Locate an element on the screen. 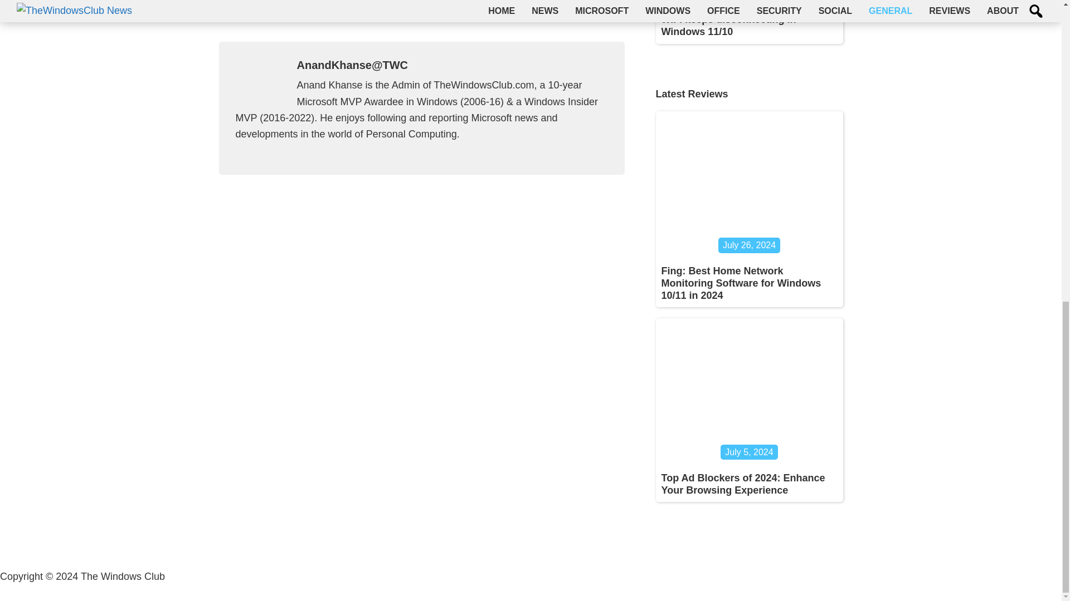  Top Ad Blockers of 2024: Enhance Your Browsing Experience is located at coordinates (743, 484).